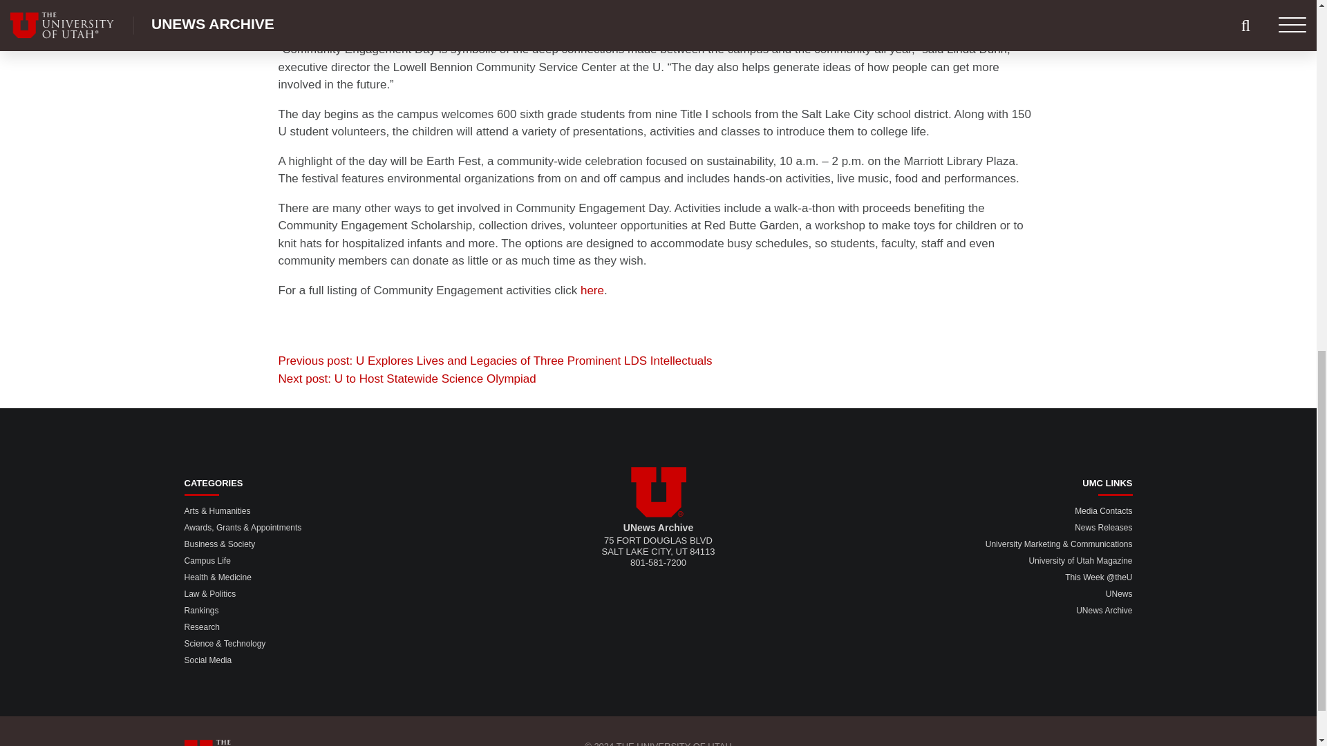  What do you see at coordinates (207, 660) in the screenshot?
I see `Social Media` at bounding box center [207, 660].